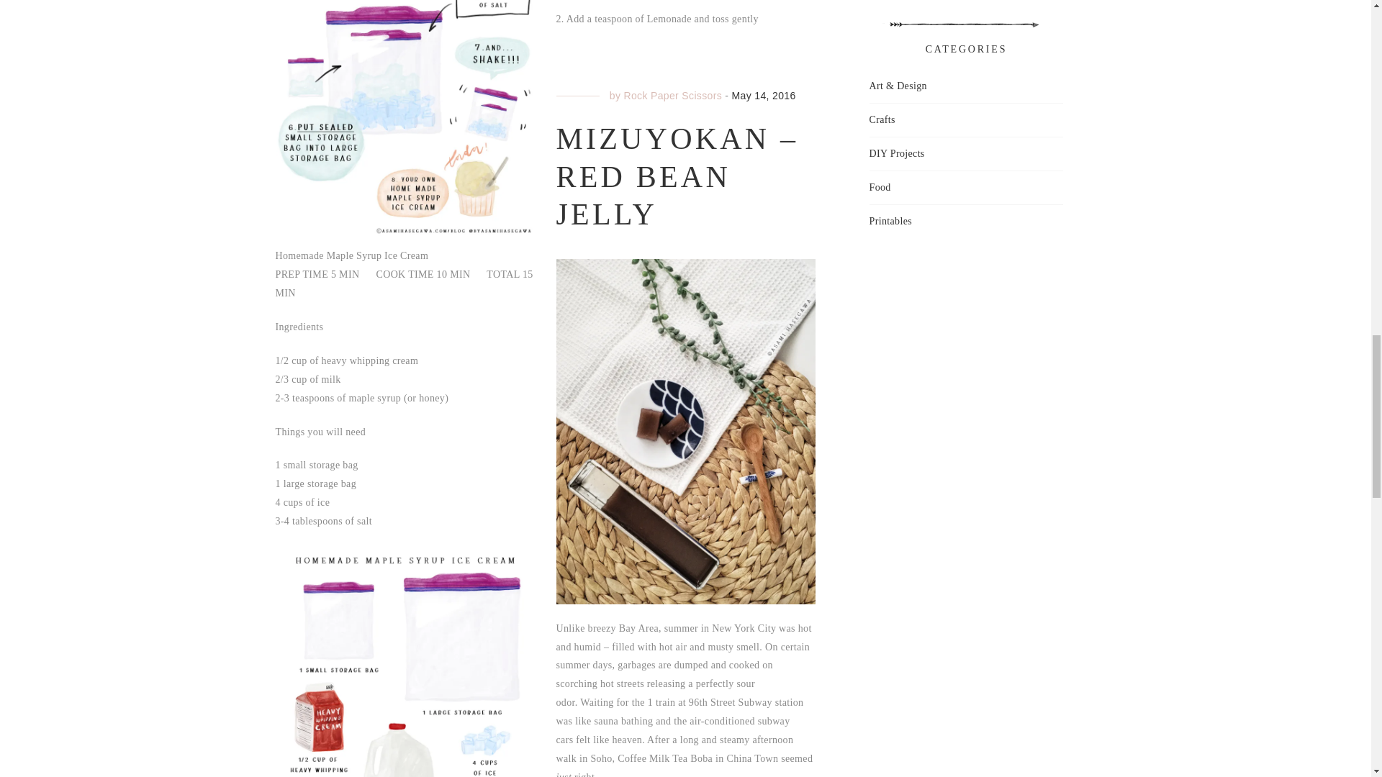  What do you see at coordinates (890, 221) in the screenshot?
I see `Printables` at bounding box center [890, 221].